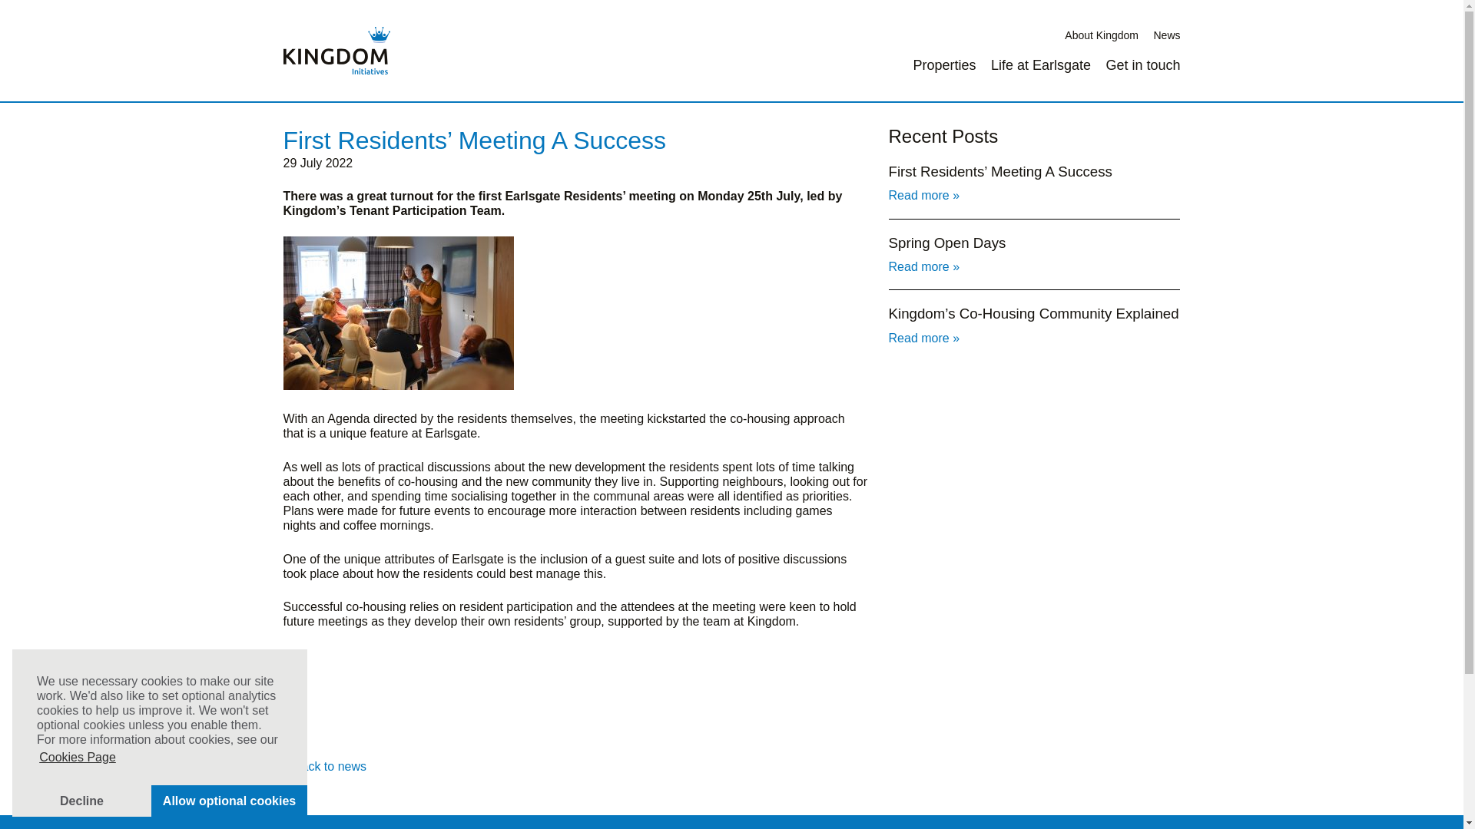 The width and height of the screenshot is (1475, 829). What do you see at coordinates (1102, 35) in the screenshot?
I see `About Kingdom` at bounding box center [1102, 35].